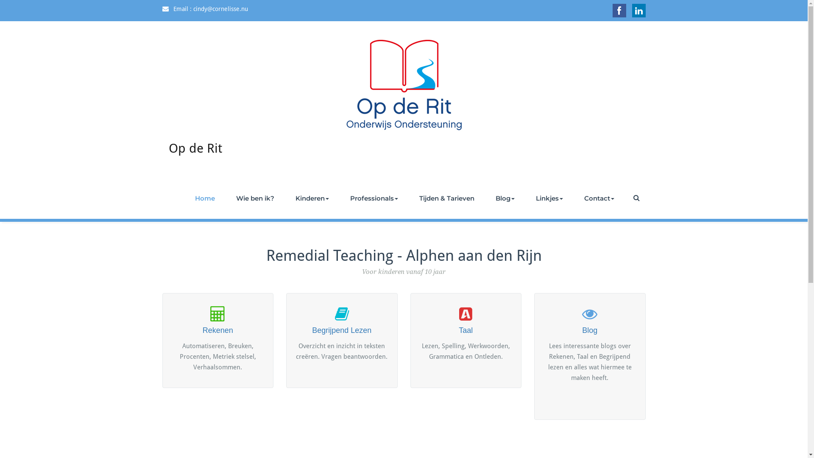  I want to click on Blog, so click(590, 321).